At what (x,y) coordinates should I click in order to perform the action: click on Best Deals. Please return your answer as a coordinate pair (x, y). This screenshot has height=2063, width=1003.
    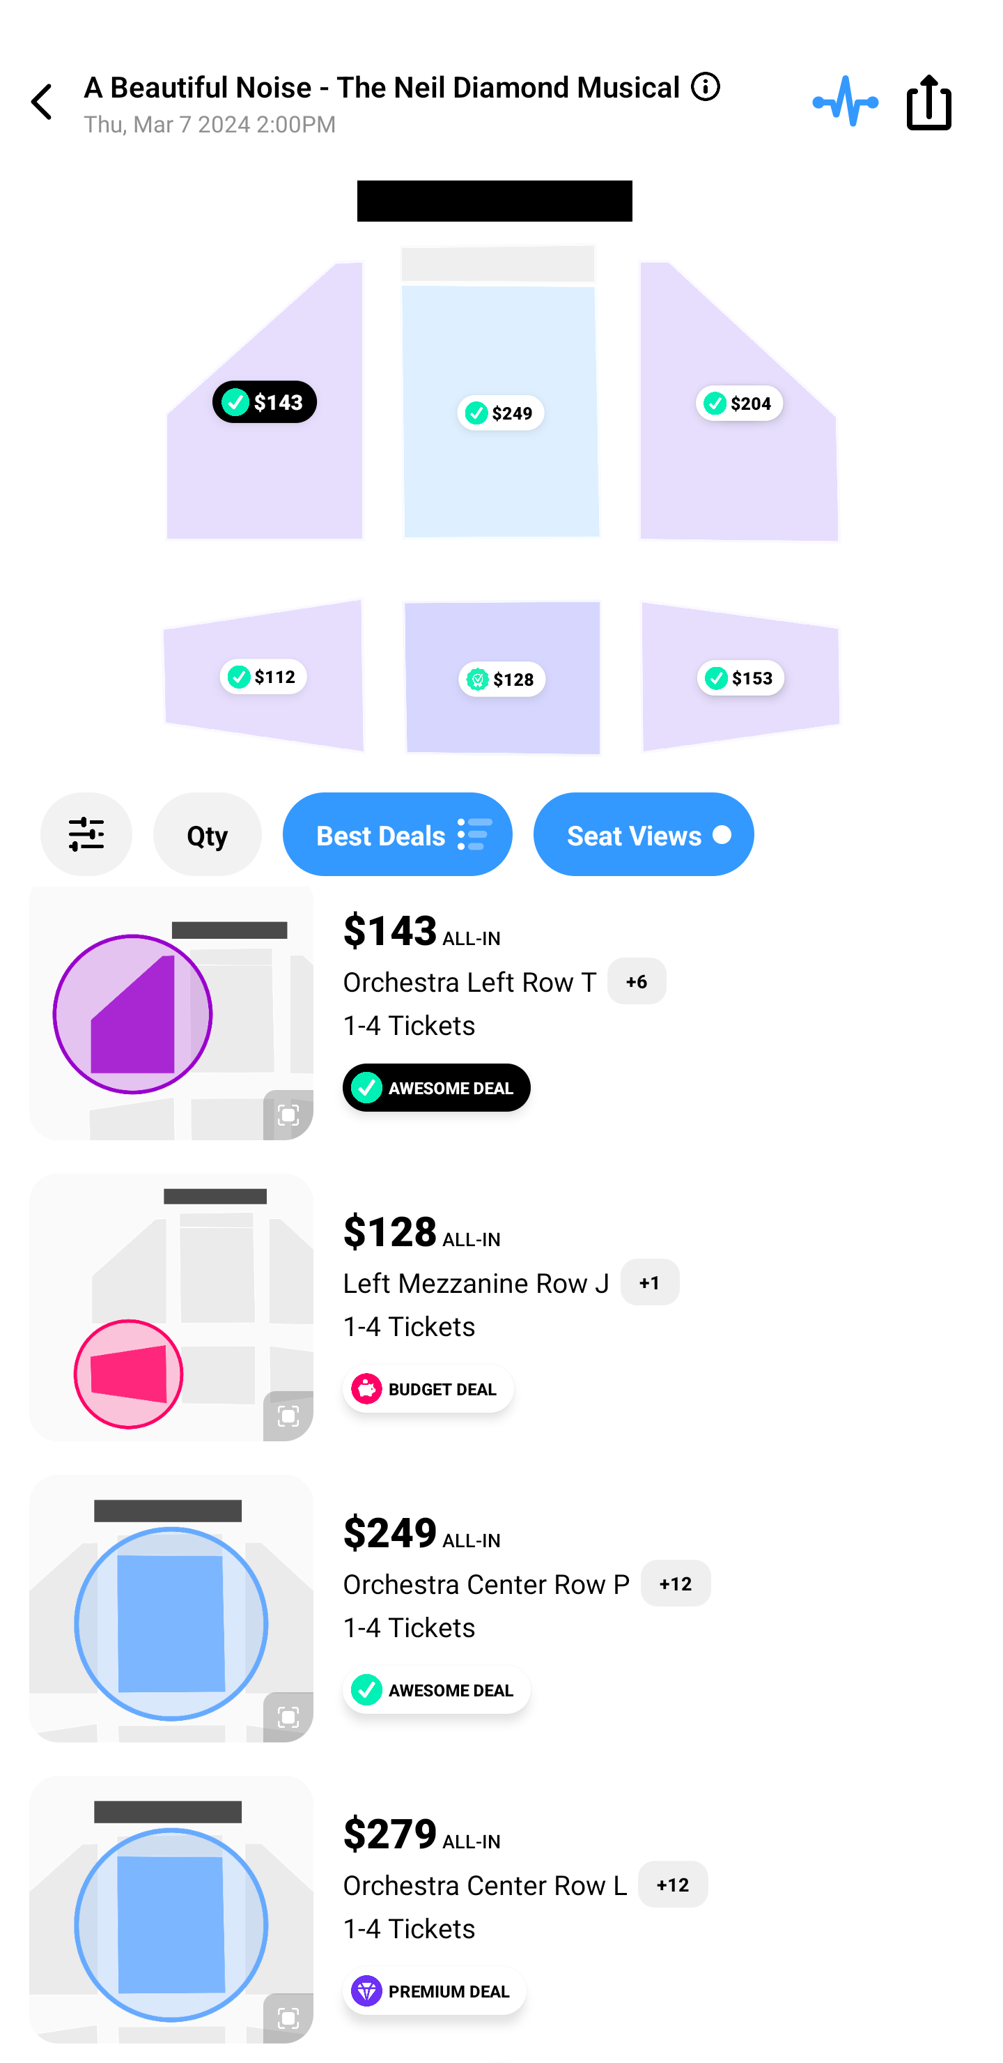
    Looking at the image, I should click on (397, 834).